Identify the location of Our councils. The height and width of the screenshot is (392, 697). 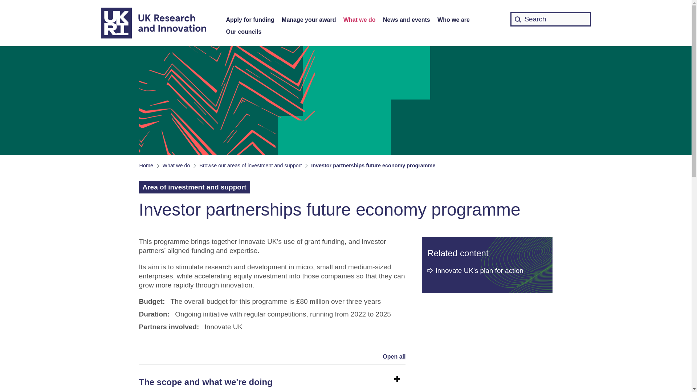
(244, 32).